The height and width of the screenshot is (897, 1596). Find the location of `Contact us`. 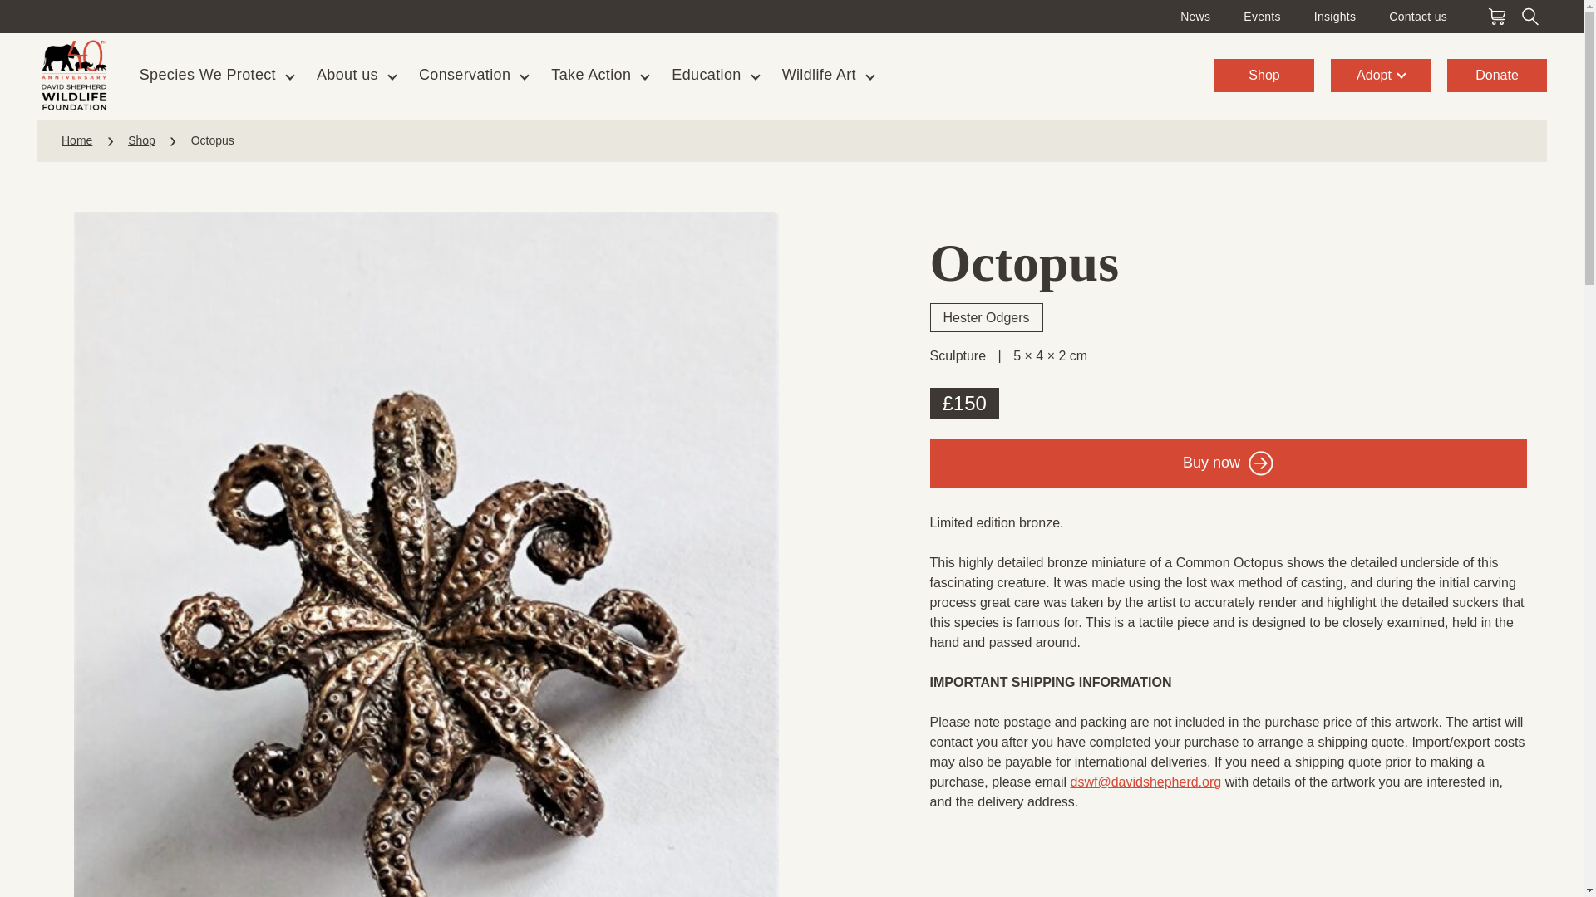

Contact us is located at coordinates (1418, 17).